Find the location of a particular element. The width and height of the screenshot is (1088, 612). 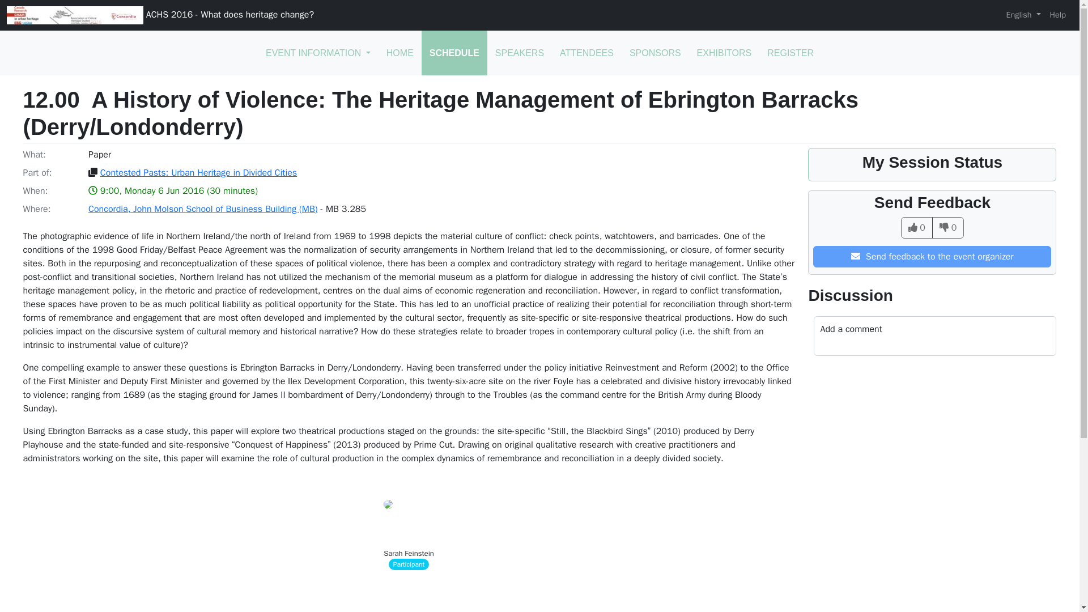

REGISTER is located at coordinates (790, 53).